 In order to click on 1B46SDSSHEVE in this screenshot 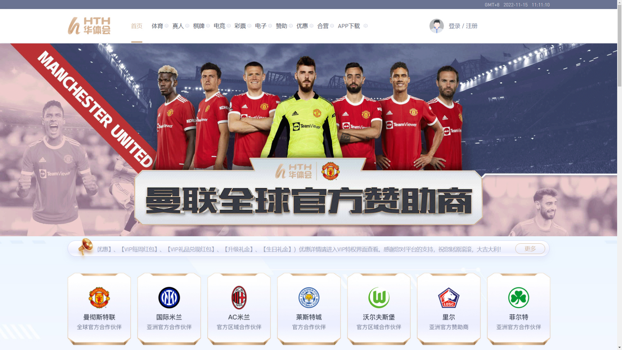, I will do `click(501, 141)`.